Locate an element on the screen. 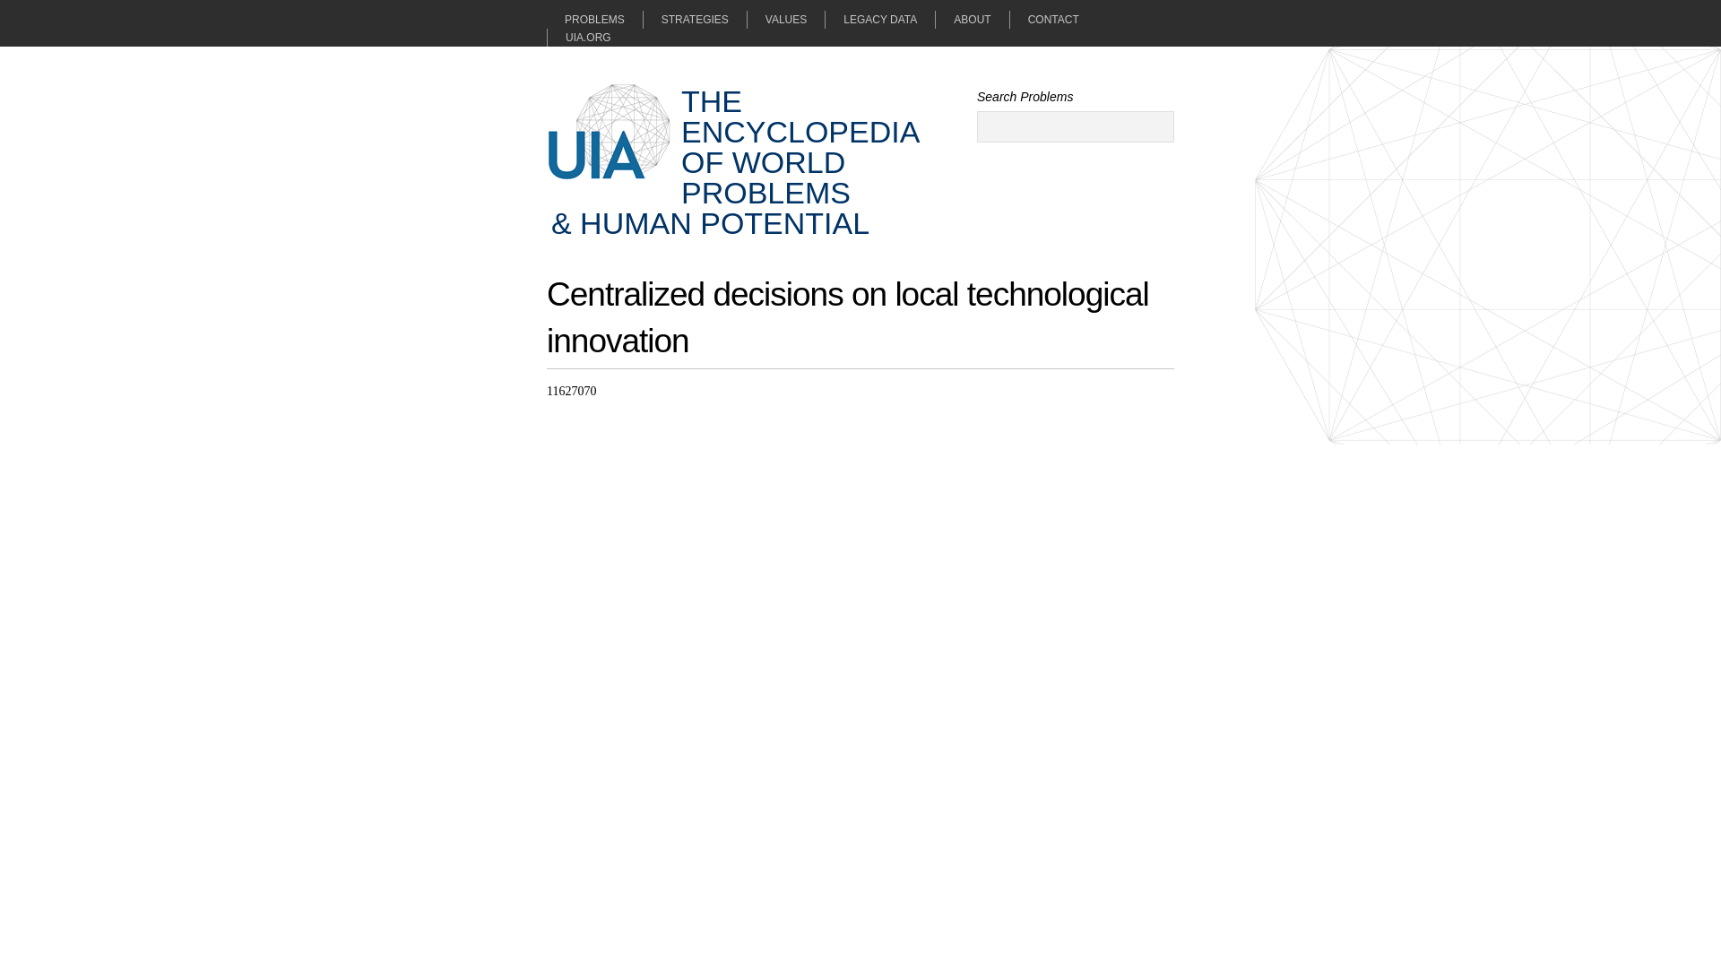  LEGACY DATA is located at coordinates (878, 20).